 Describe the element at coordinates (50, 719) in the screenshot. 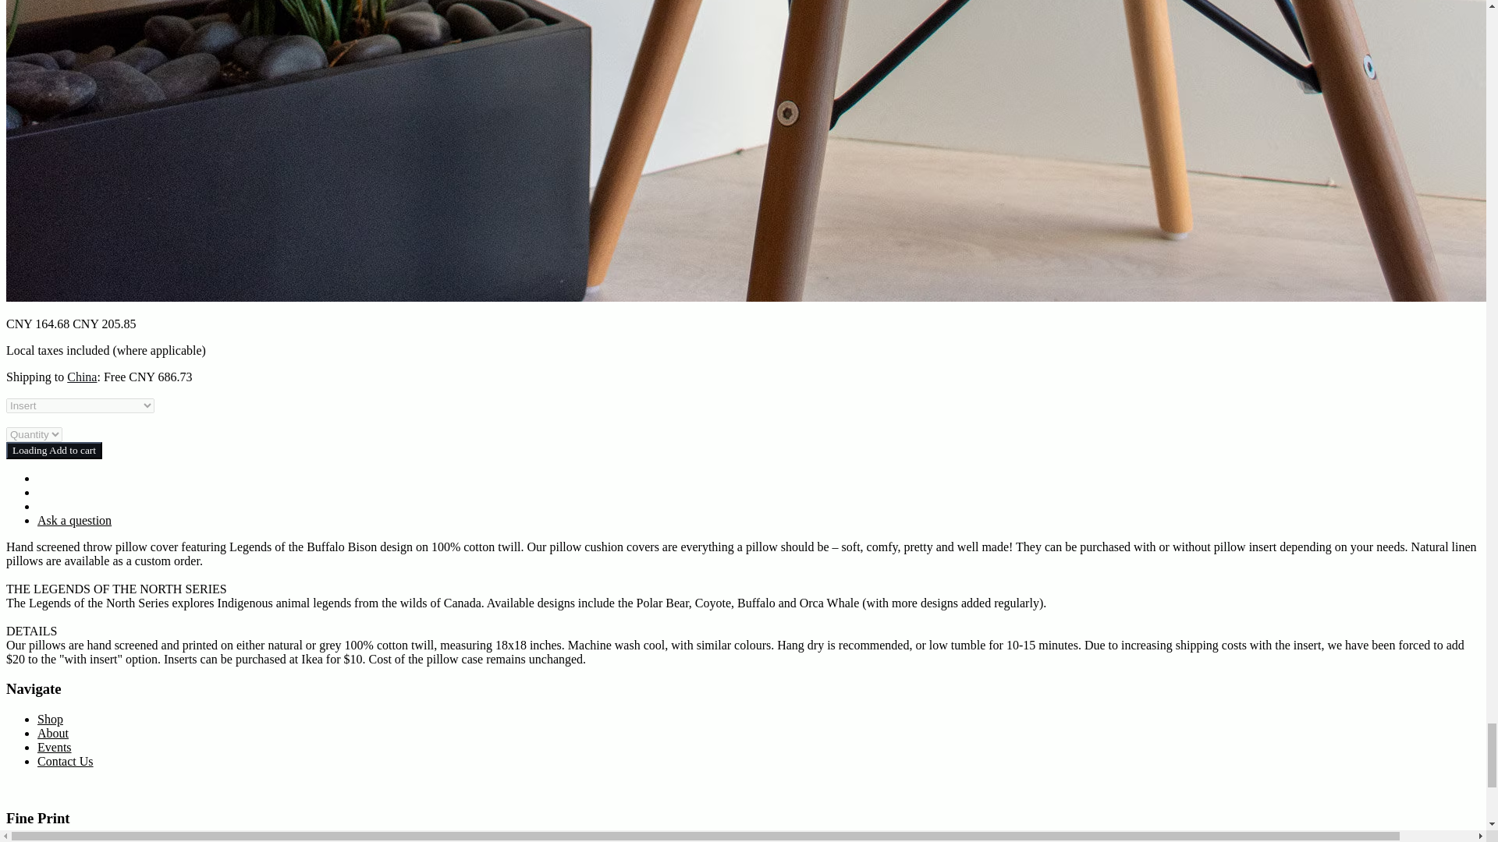

I see `Shop` at that location.